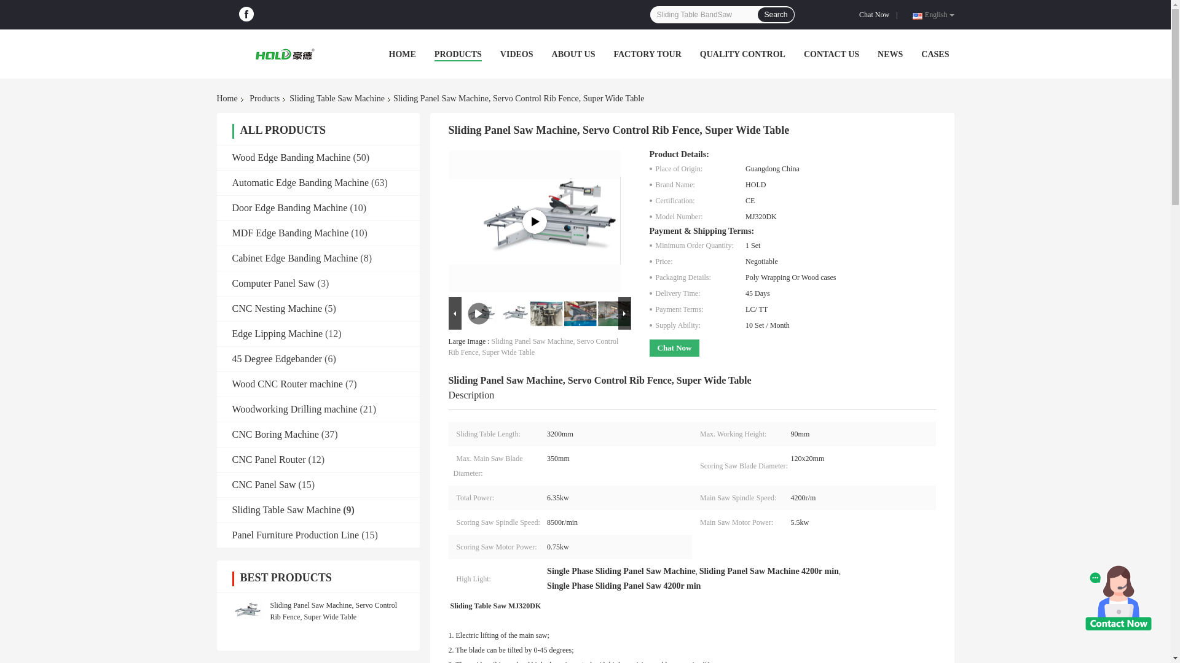 Image resolution: width=1180 pixels, height=663 pixels. Describe the element at coordinates (775, 14) in the screenshot. I see `Search` at that location.